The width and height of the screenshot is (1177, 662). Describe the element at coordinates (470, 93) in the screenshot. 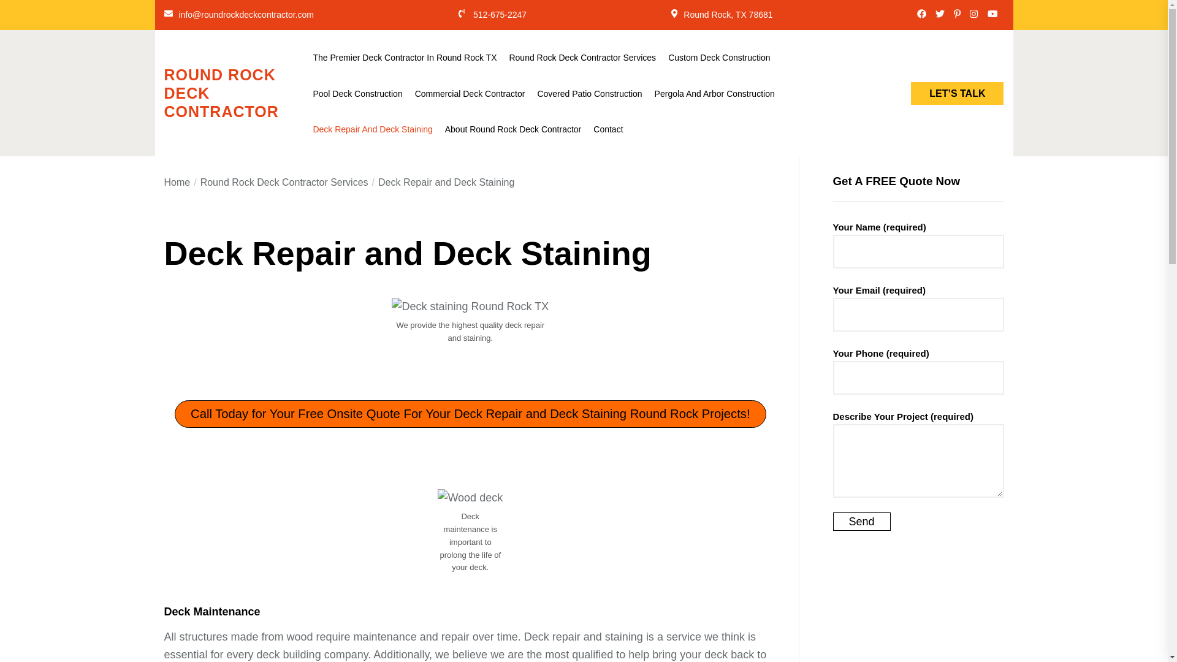

I see `Commercial Deck Contractor` at that location.